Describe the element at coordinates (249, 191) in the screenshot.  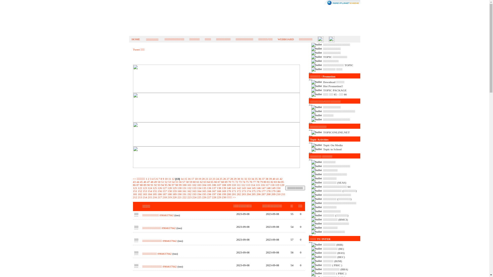
I see `174` at that location.